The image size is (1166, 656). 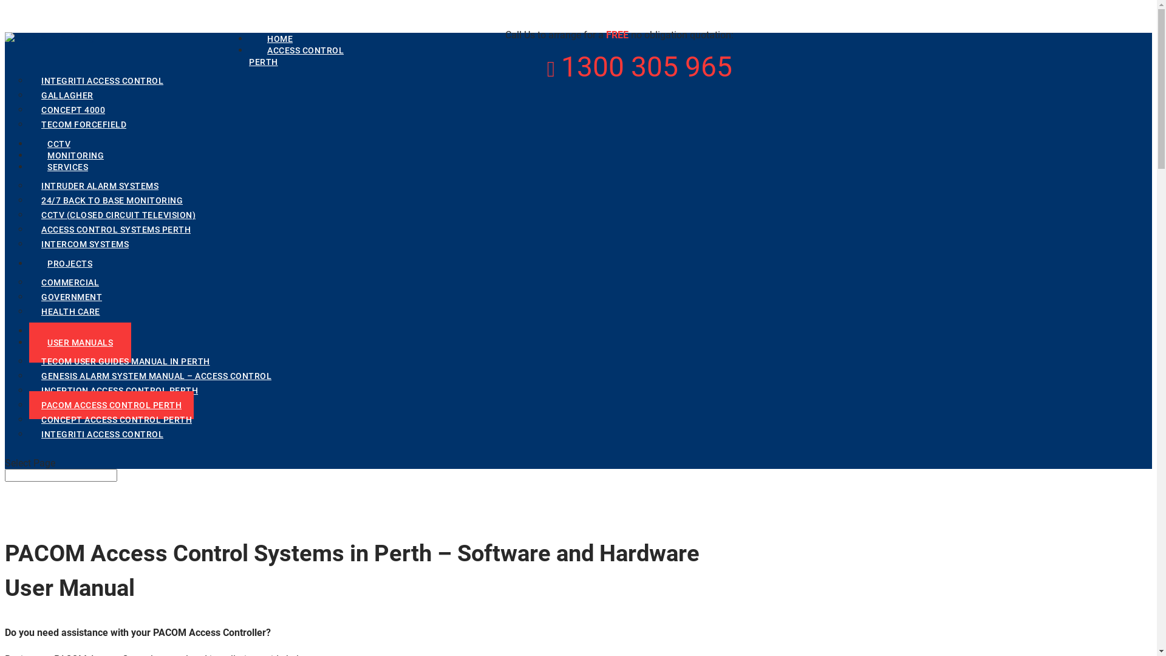 What do you see at coordinates (59, 144) in the screenshot?
I see `CCTV` at bounding box center [59, 144].